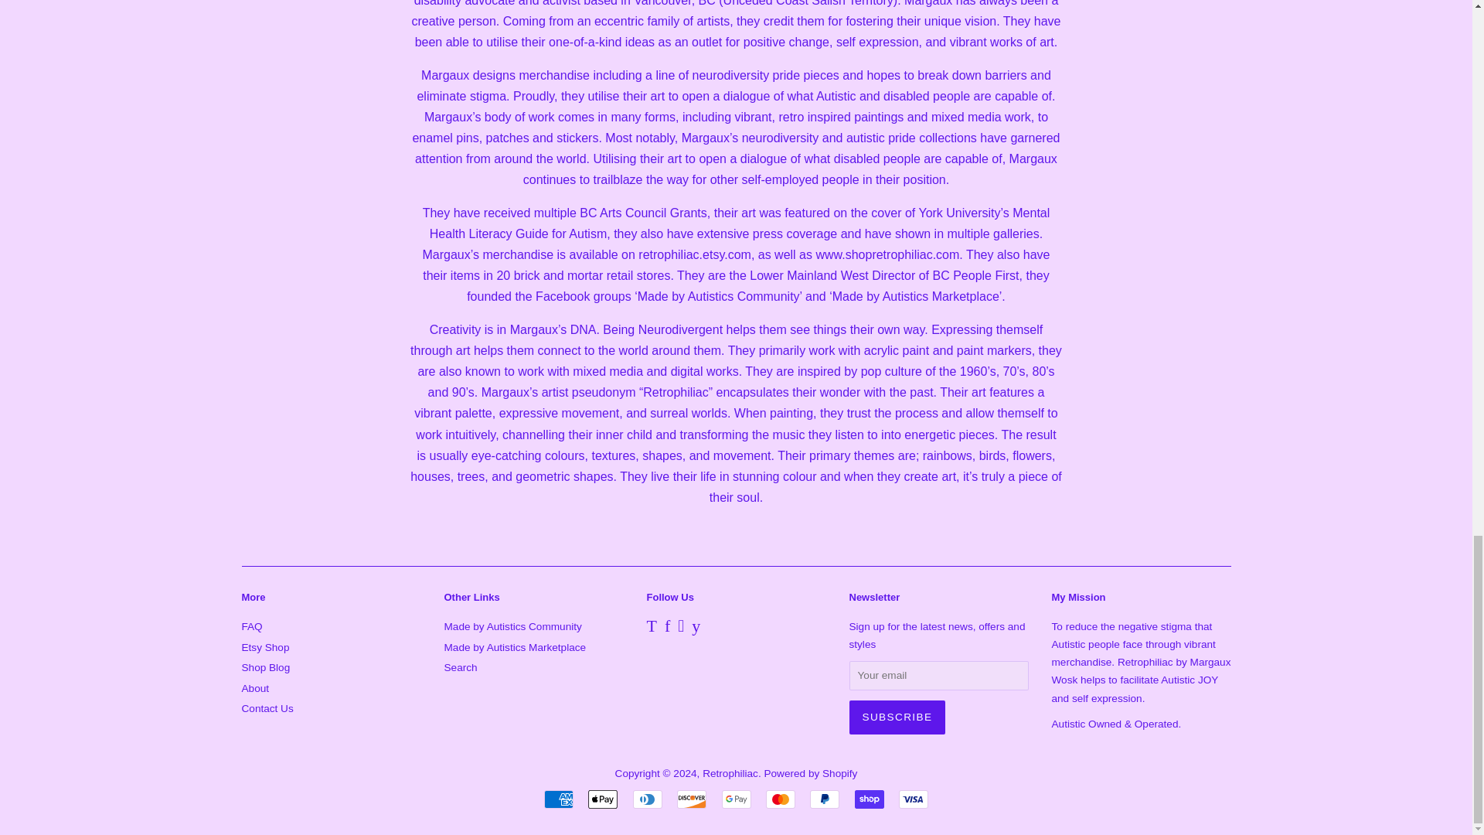  I want to click on Contact Us, so click(266, 708).